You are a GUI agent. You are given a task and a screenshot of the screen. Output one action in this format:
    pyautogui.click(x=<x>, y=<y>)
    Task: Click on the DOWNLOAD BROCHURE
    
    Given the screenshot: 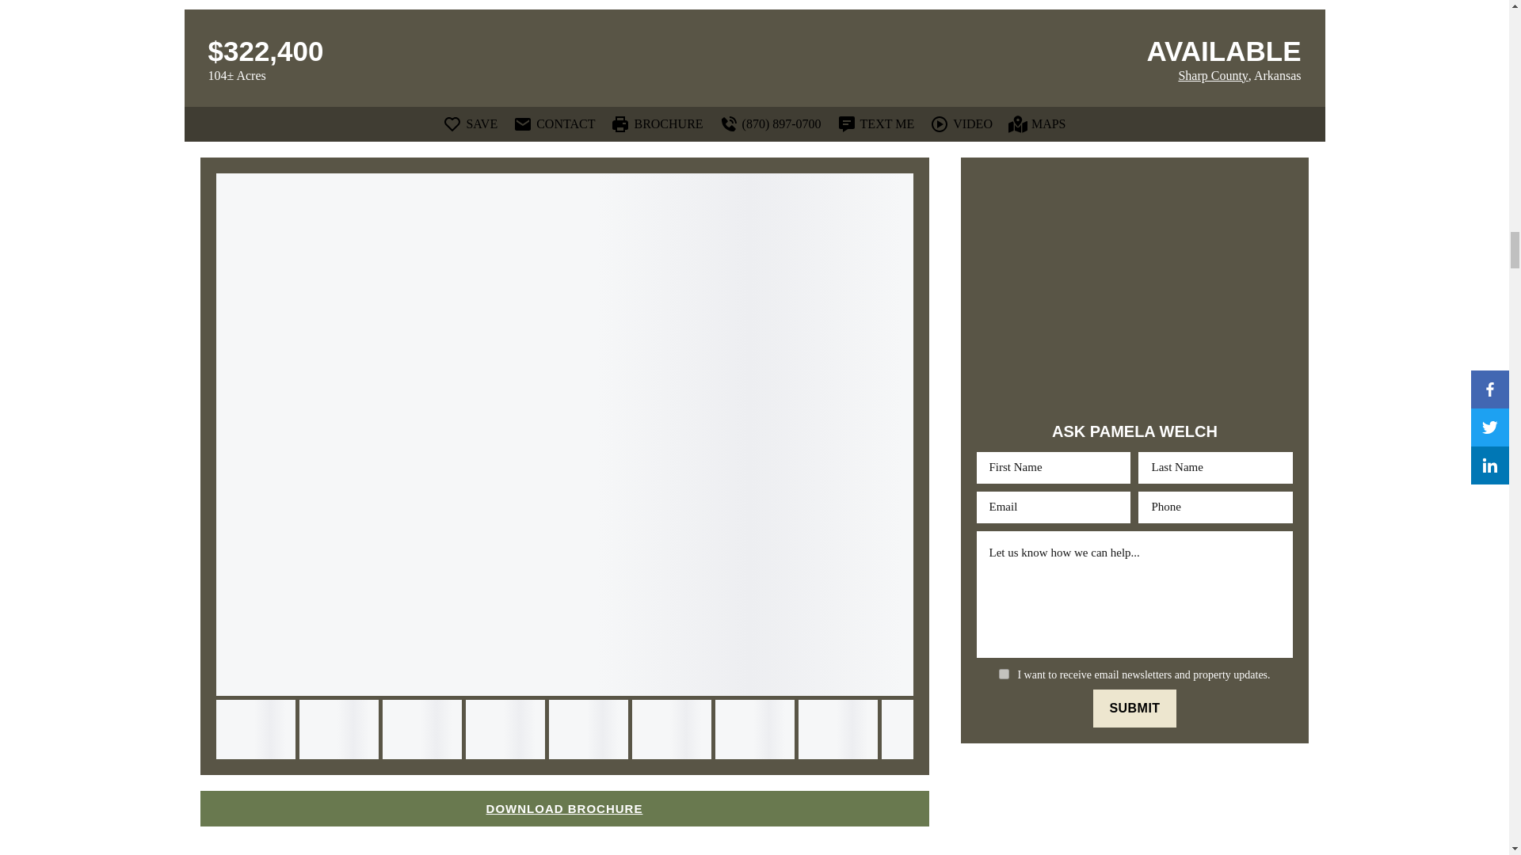 What is the action you would take?
    pyautogui.click(x=563, y=809)
    